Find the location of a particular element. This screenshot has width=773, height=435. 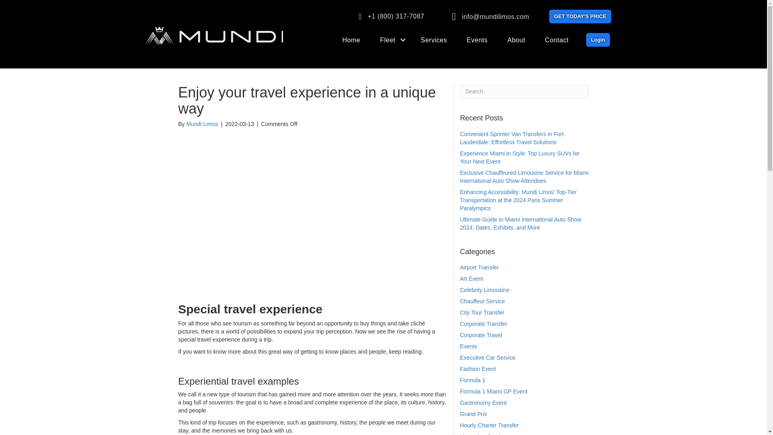

Contact Mundi Limos is located at coordinates (557, 40).